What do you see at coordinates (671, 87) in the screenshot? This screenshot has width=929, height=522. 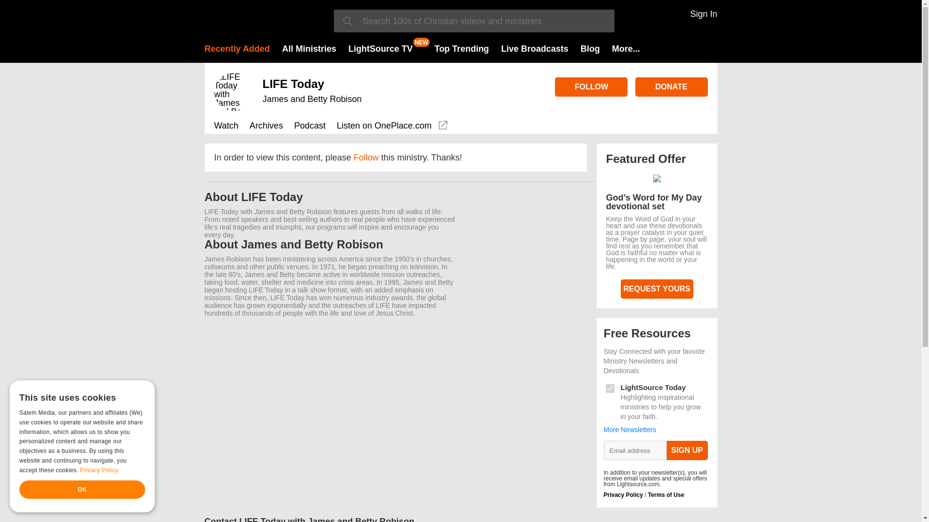 I see `DONATE` at bounding box center [671, 87].